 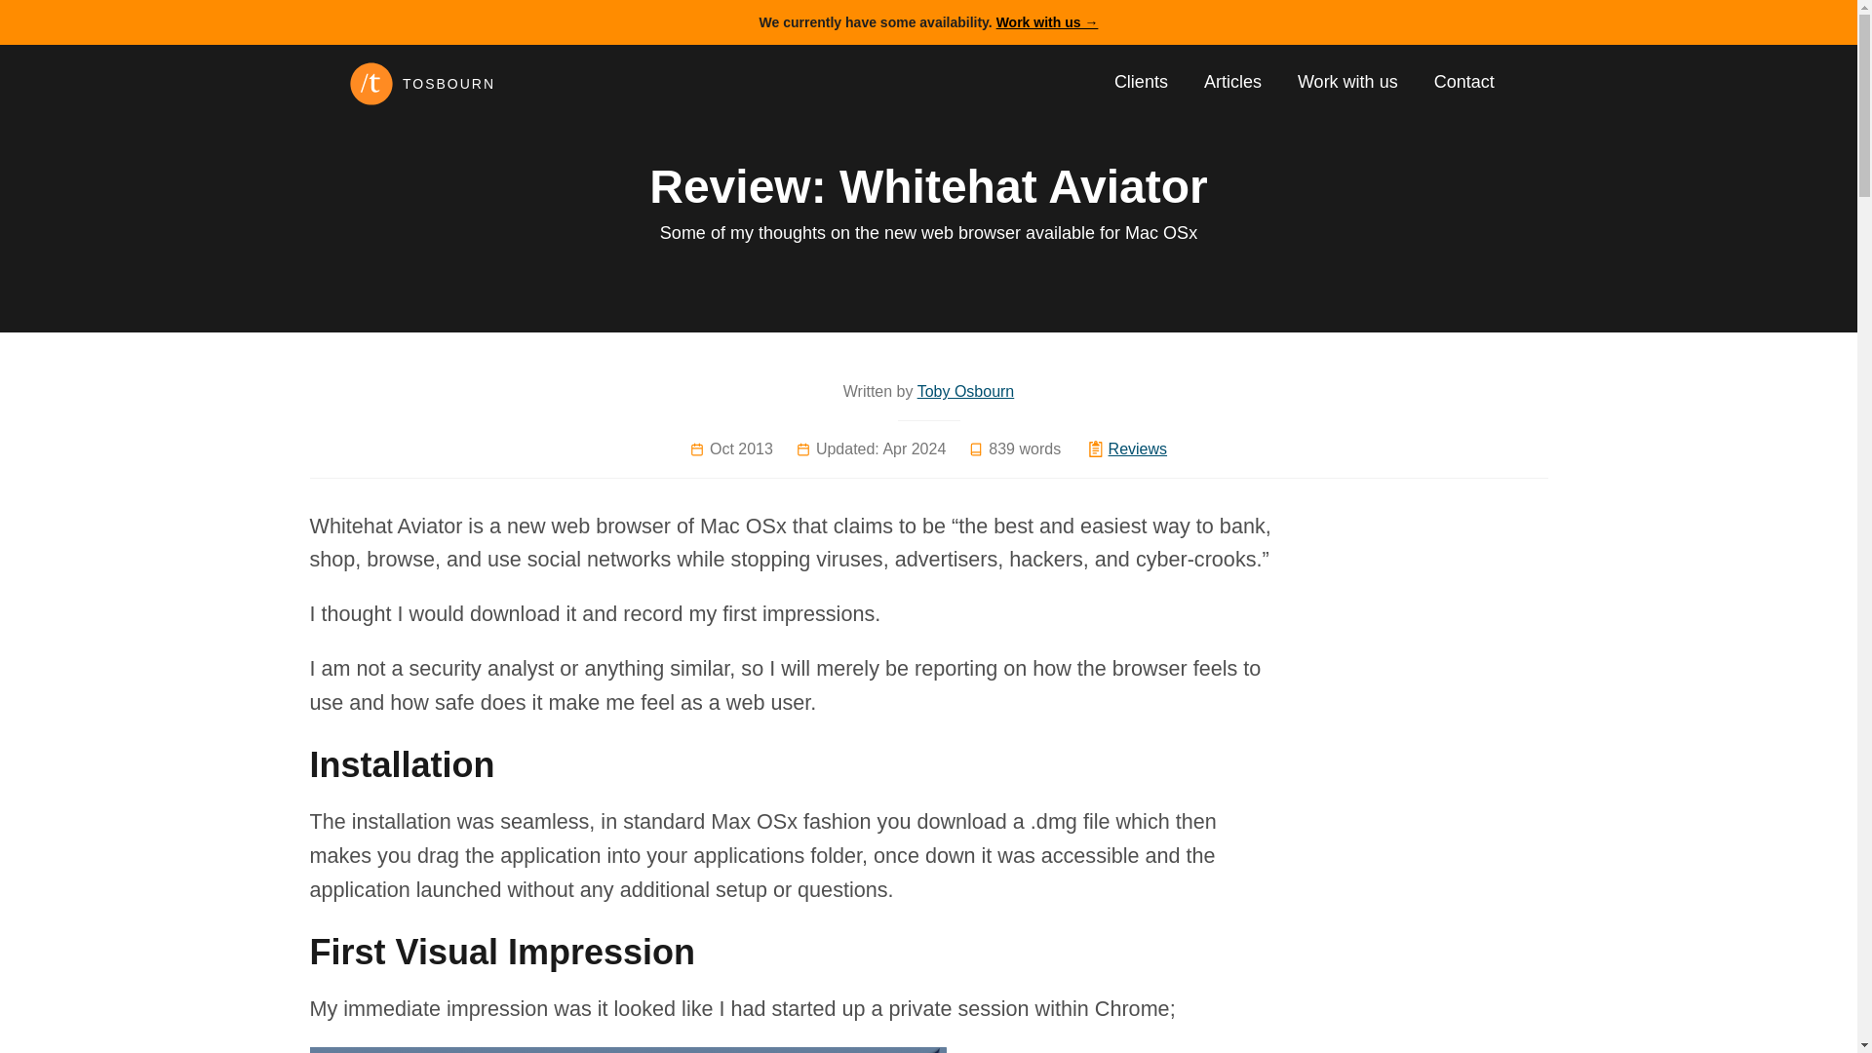 What do you see at coordinates (1347, 82) in the screenshot?
I see `Work with us` at bounding box center [1347, 82].